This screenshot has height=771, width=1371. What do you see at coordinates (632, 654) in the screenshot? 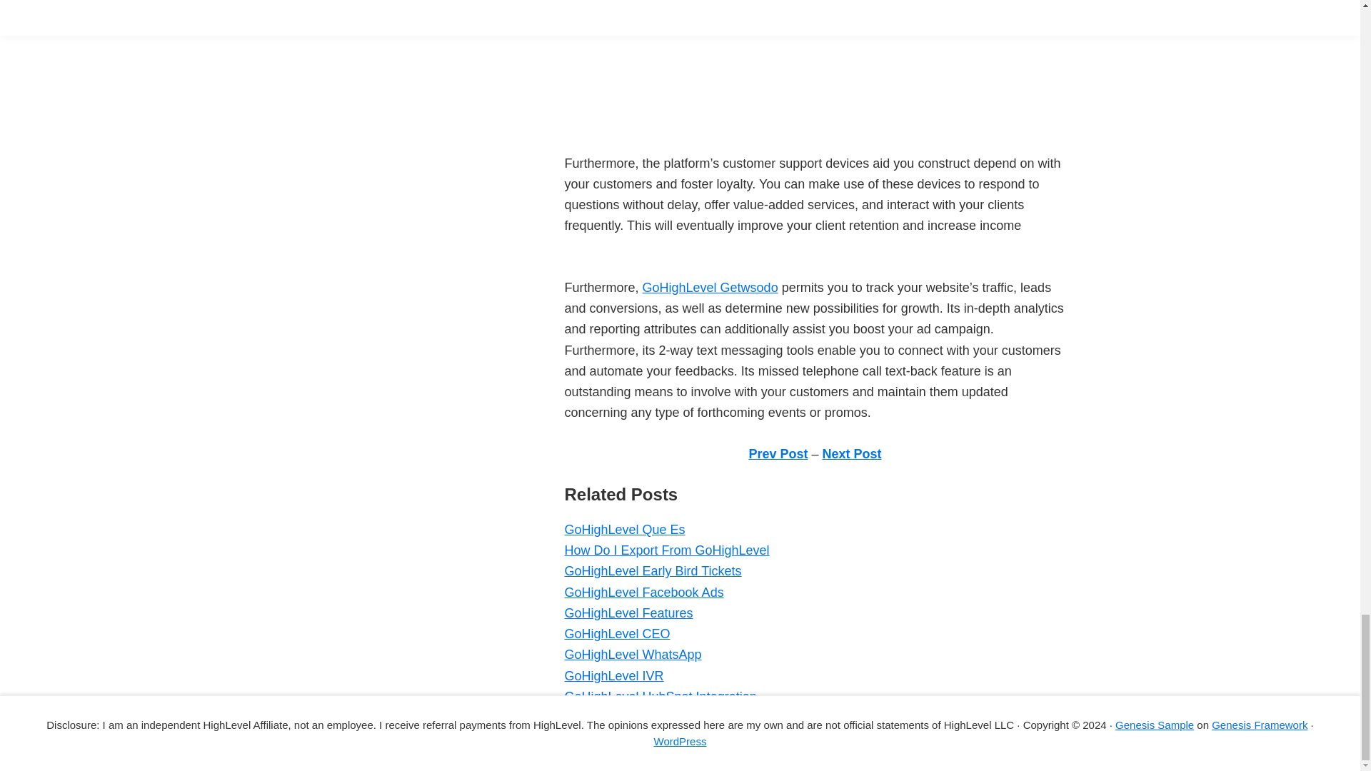
I see `GoHighLevel WhatsApp` at bounding box center [632, 654].